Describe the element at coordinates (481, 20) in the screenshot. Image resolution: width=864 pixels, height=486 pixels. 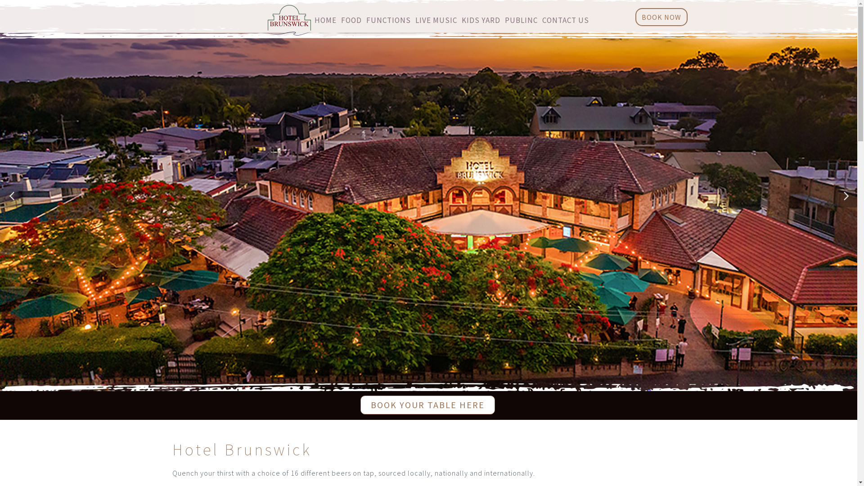
I see `KIDS YARD` at that location.